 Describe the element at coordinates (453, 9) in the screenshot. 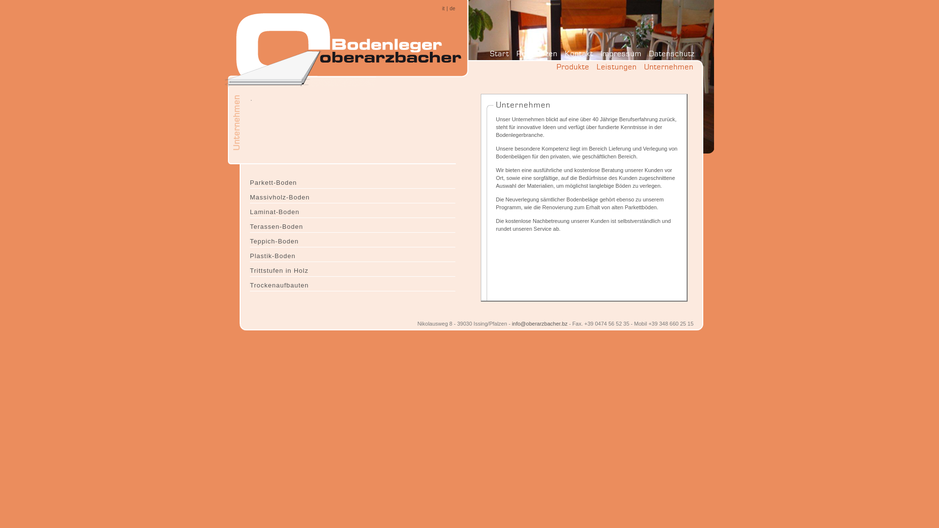

I see `de` at that location.